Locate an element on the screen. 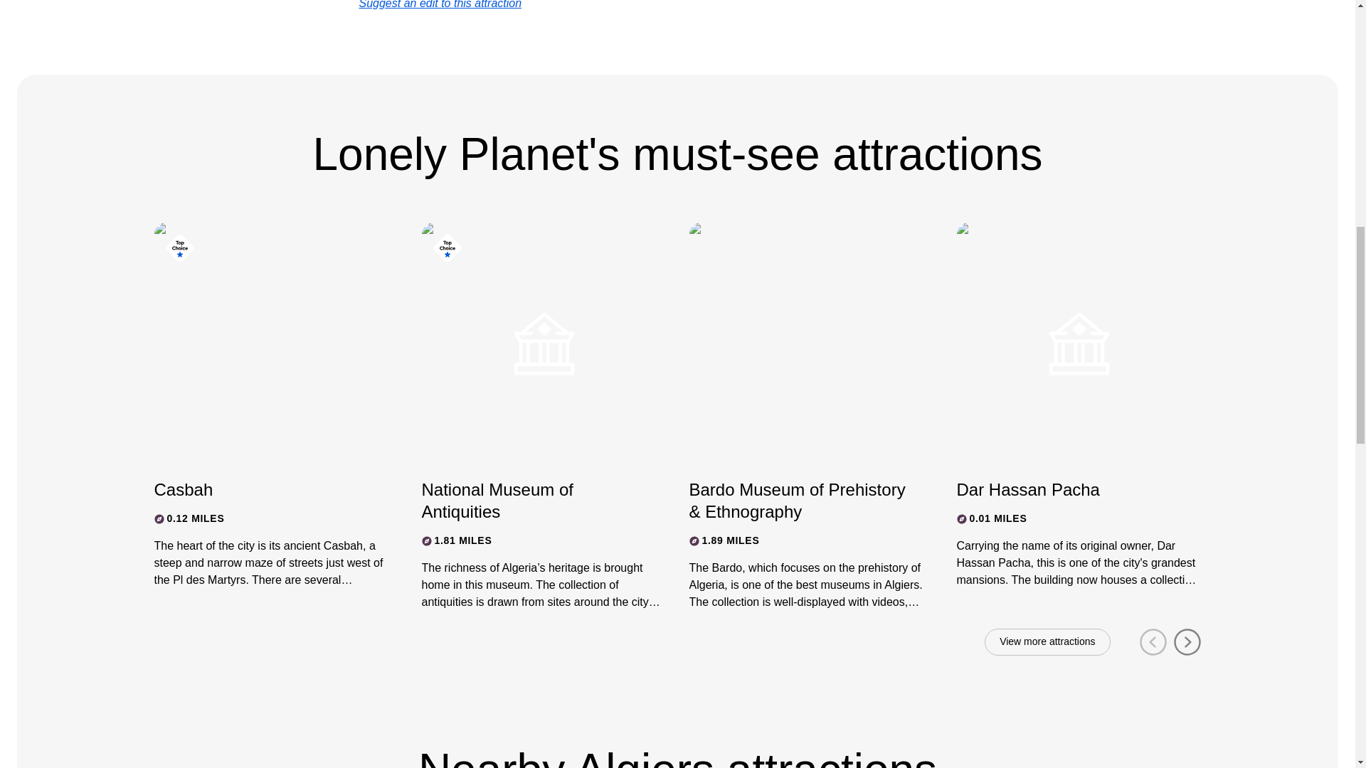  Dar Hassan Pacha is located at coordinates (1066, 489).